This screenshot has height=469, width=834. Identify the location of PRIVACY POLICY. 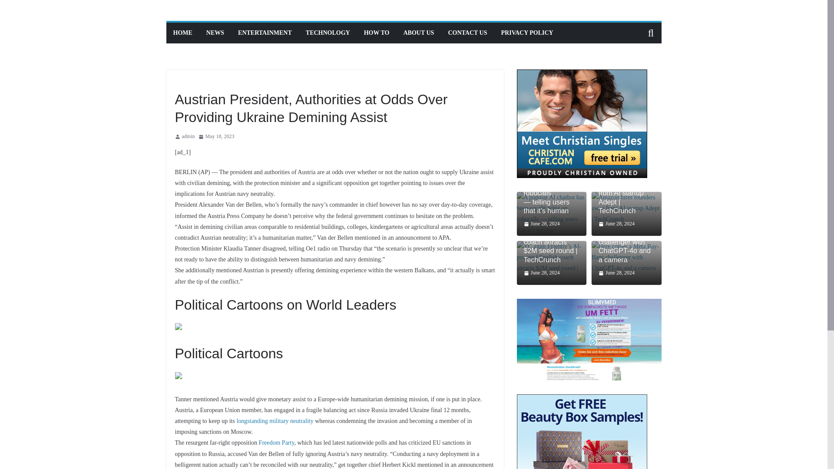
(527, 33).